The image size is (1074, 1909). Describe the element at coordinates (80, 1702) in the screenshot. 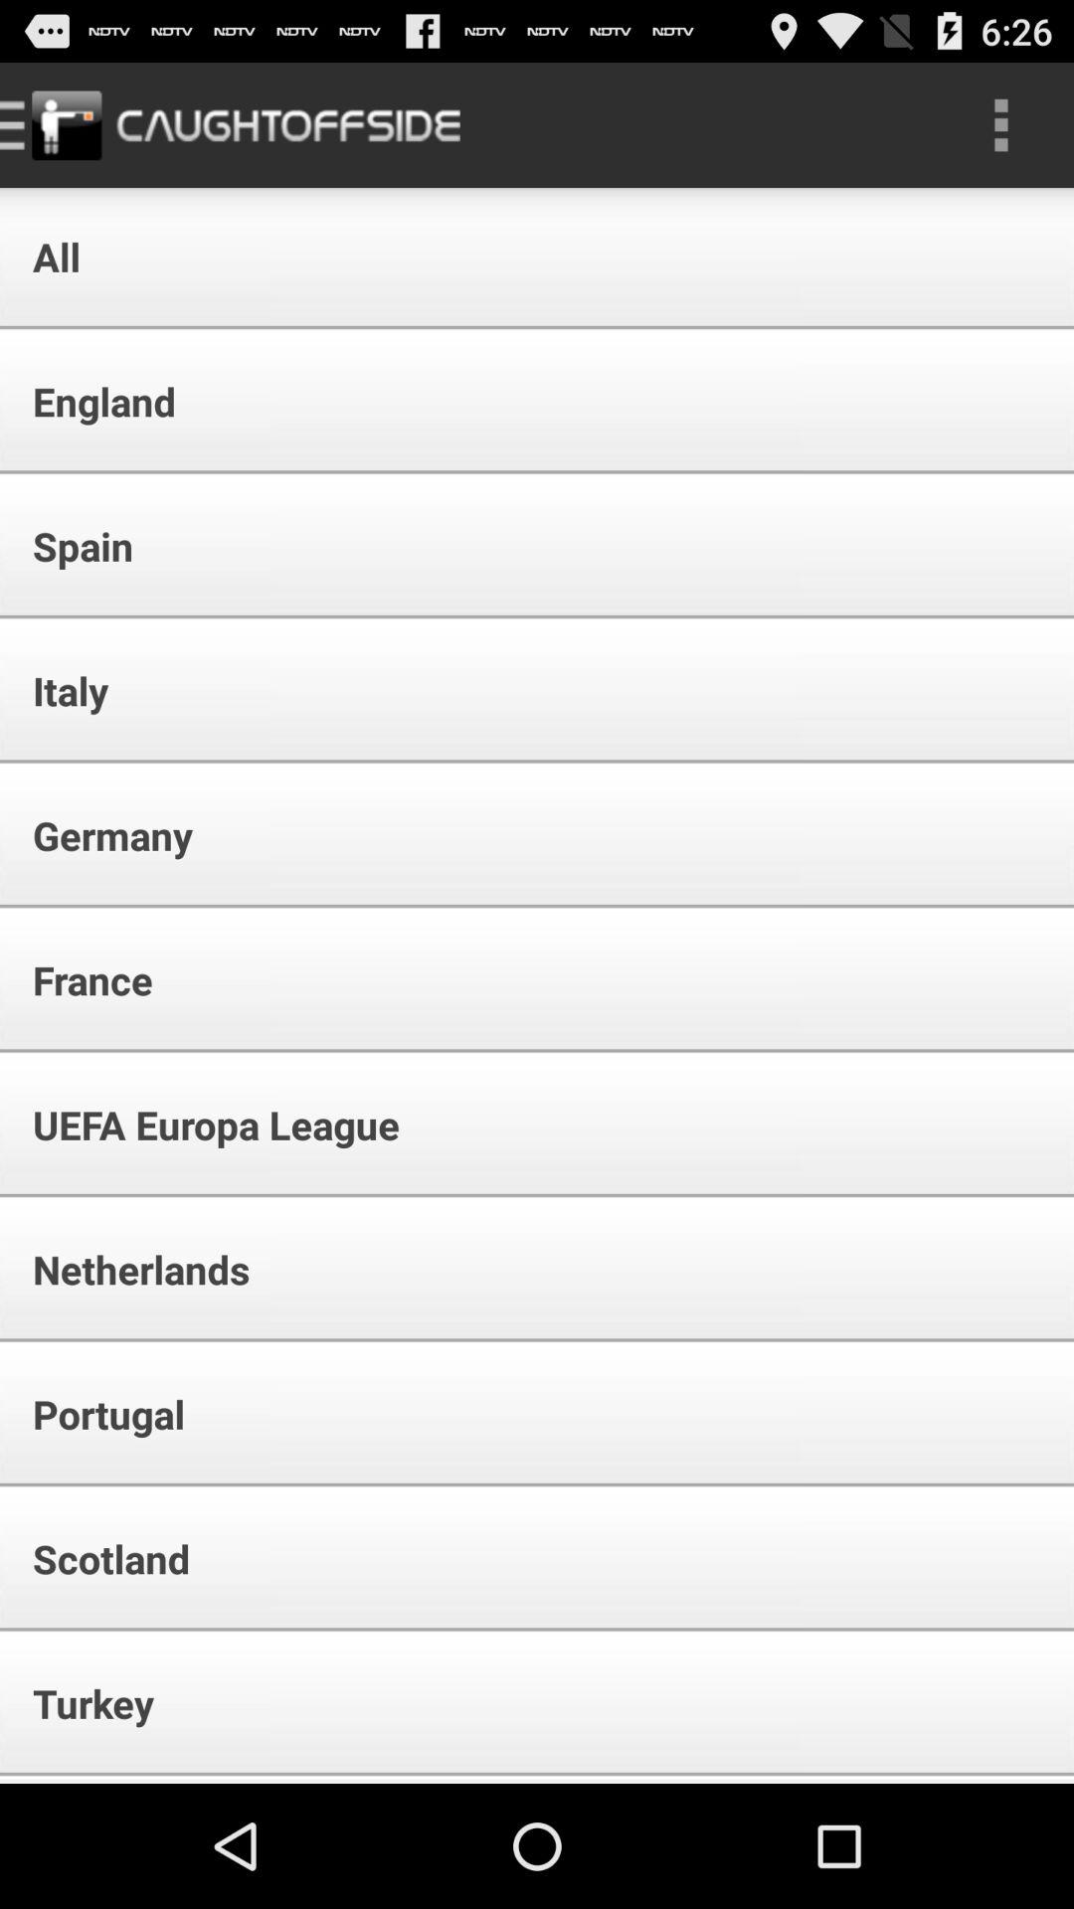

I see `launch the turkey icon` at that location.